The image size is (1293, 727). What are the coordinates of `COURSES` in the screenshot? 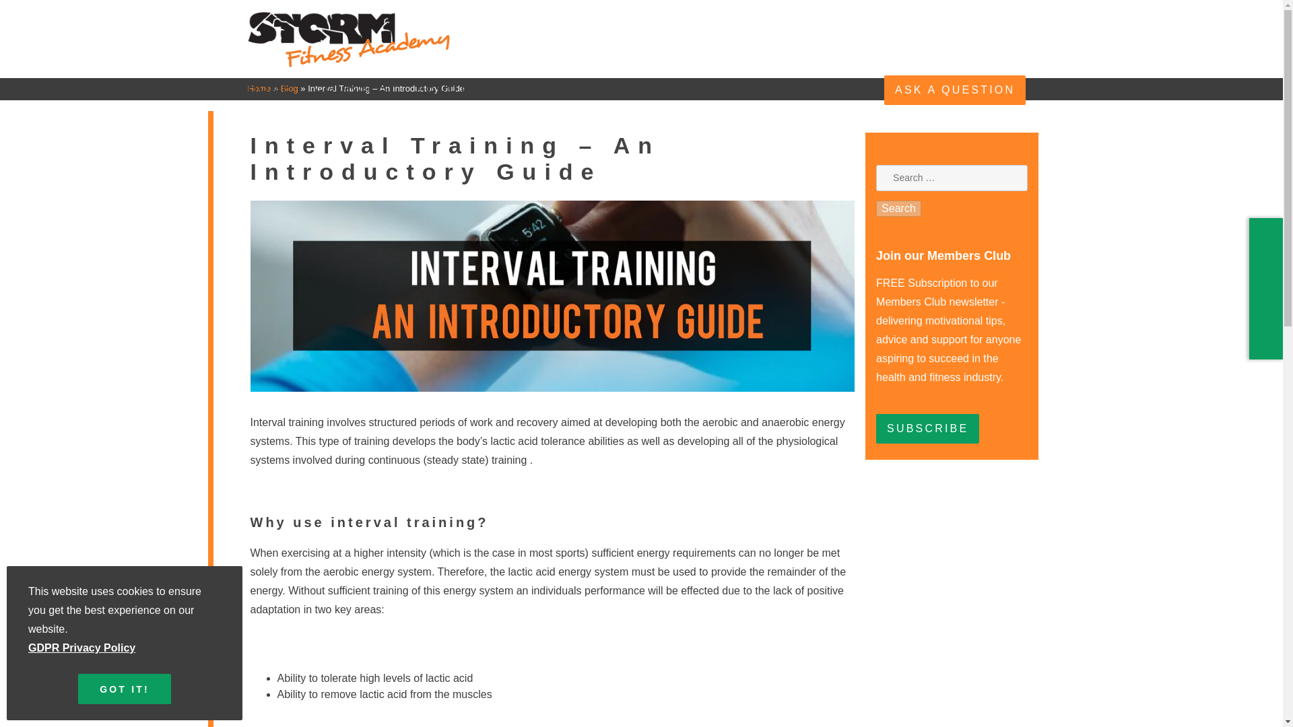 It's located at (351, 88).